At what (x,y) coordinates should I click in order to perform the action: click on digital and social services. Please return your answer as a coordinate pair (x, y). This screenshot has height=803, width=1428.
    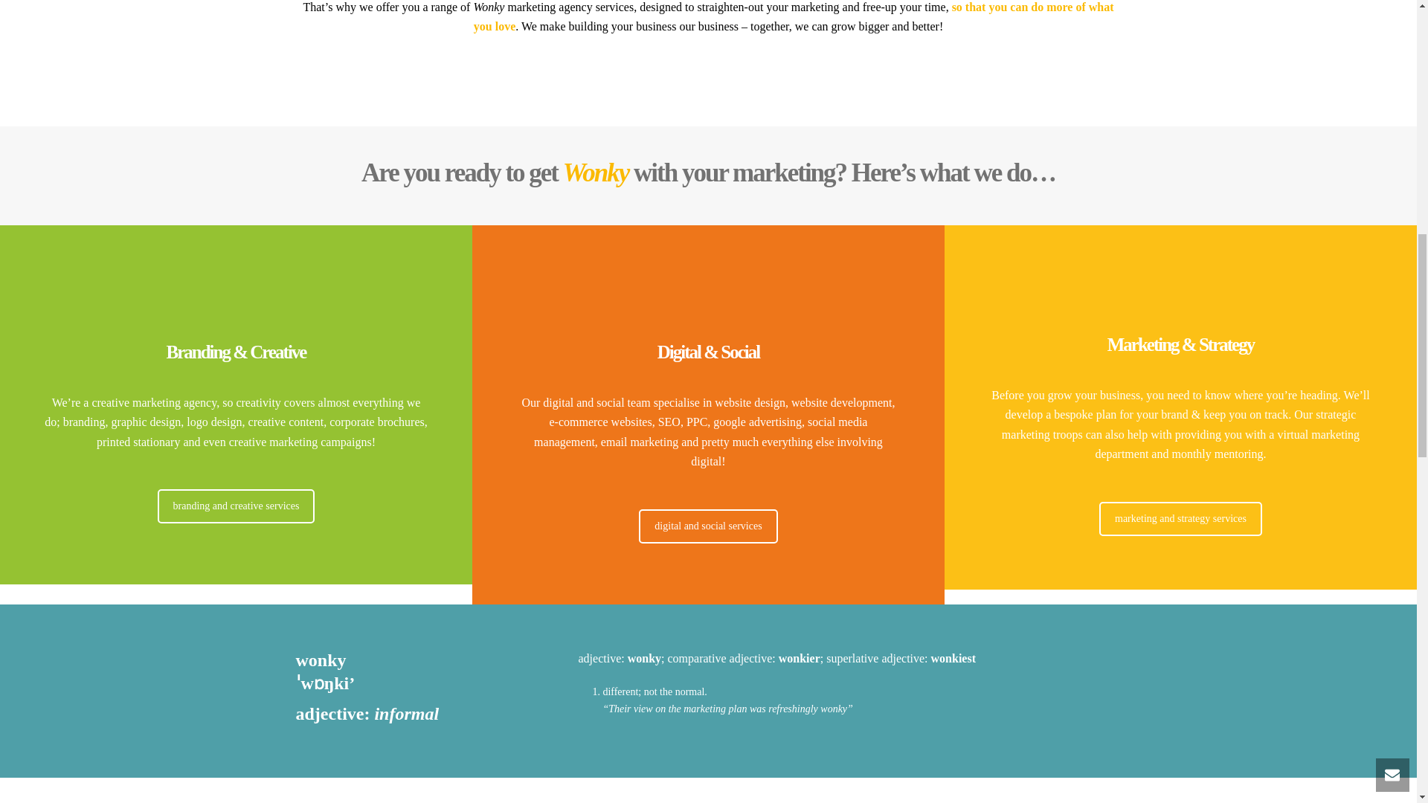
    Looking at the image, I should click on (707, 526).